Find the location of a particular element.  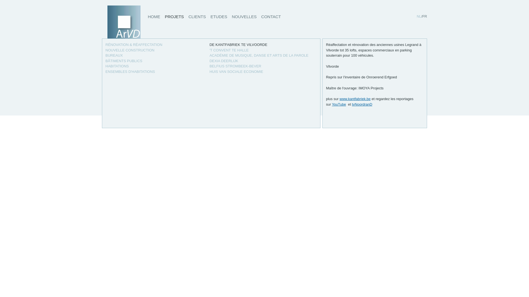

BELFIUS STROMBEEK-BEVER is located at coordinates (235, 66).